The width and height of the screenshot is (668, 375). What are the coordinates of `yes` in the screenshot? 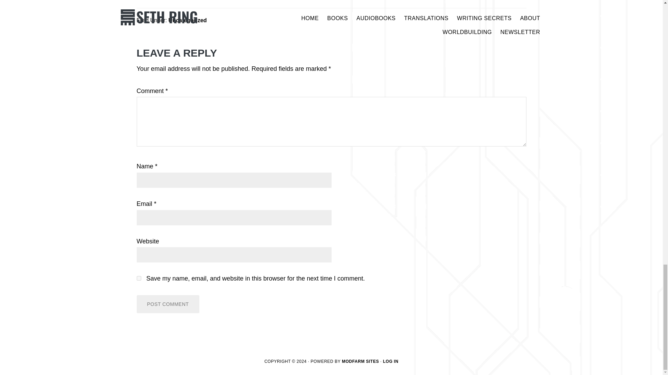 It's located at (138, 278).